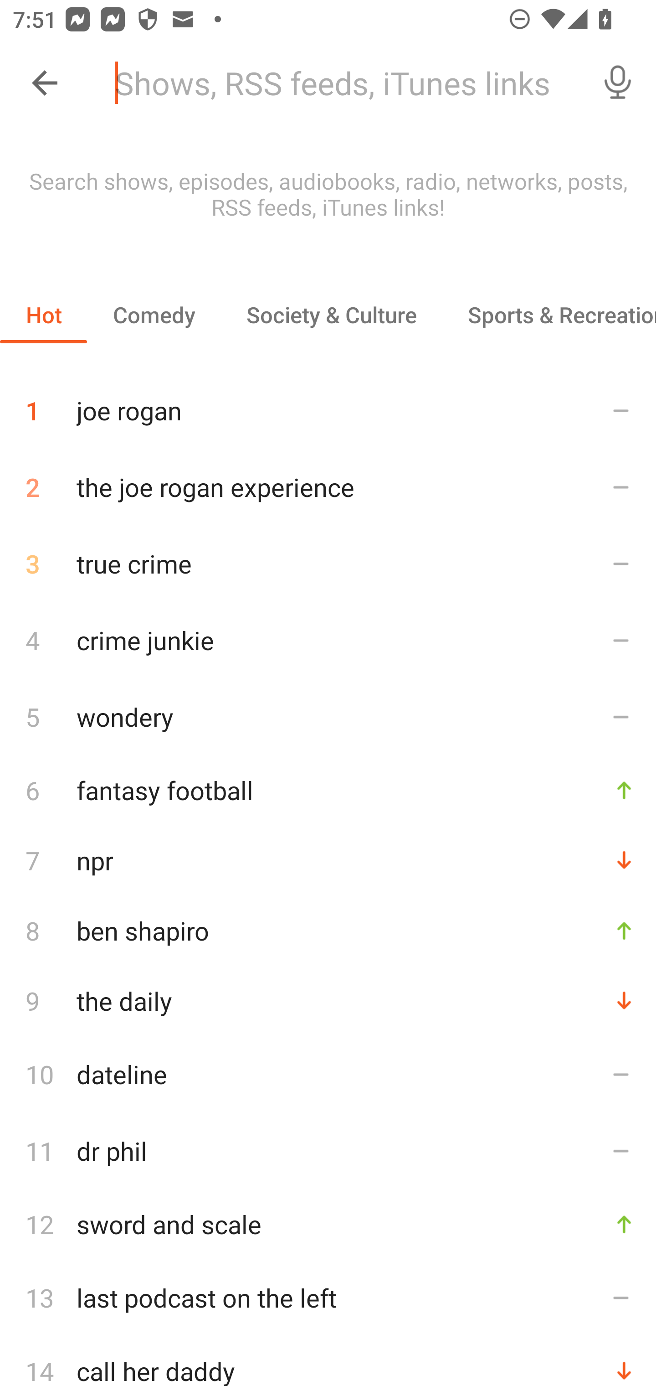 The image size is (656, 1386). I want to click on 4 crime junkie, so click(328, 639).